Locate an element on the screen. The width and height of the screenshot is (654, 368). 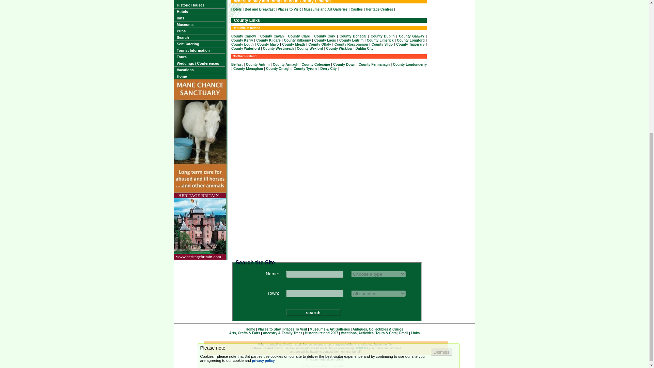
Bed and Breakfast is located at coordinates (260, 9).